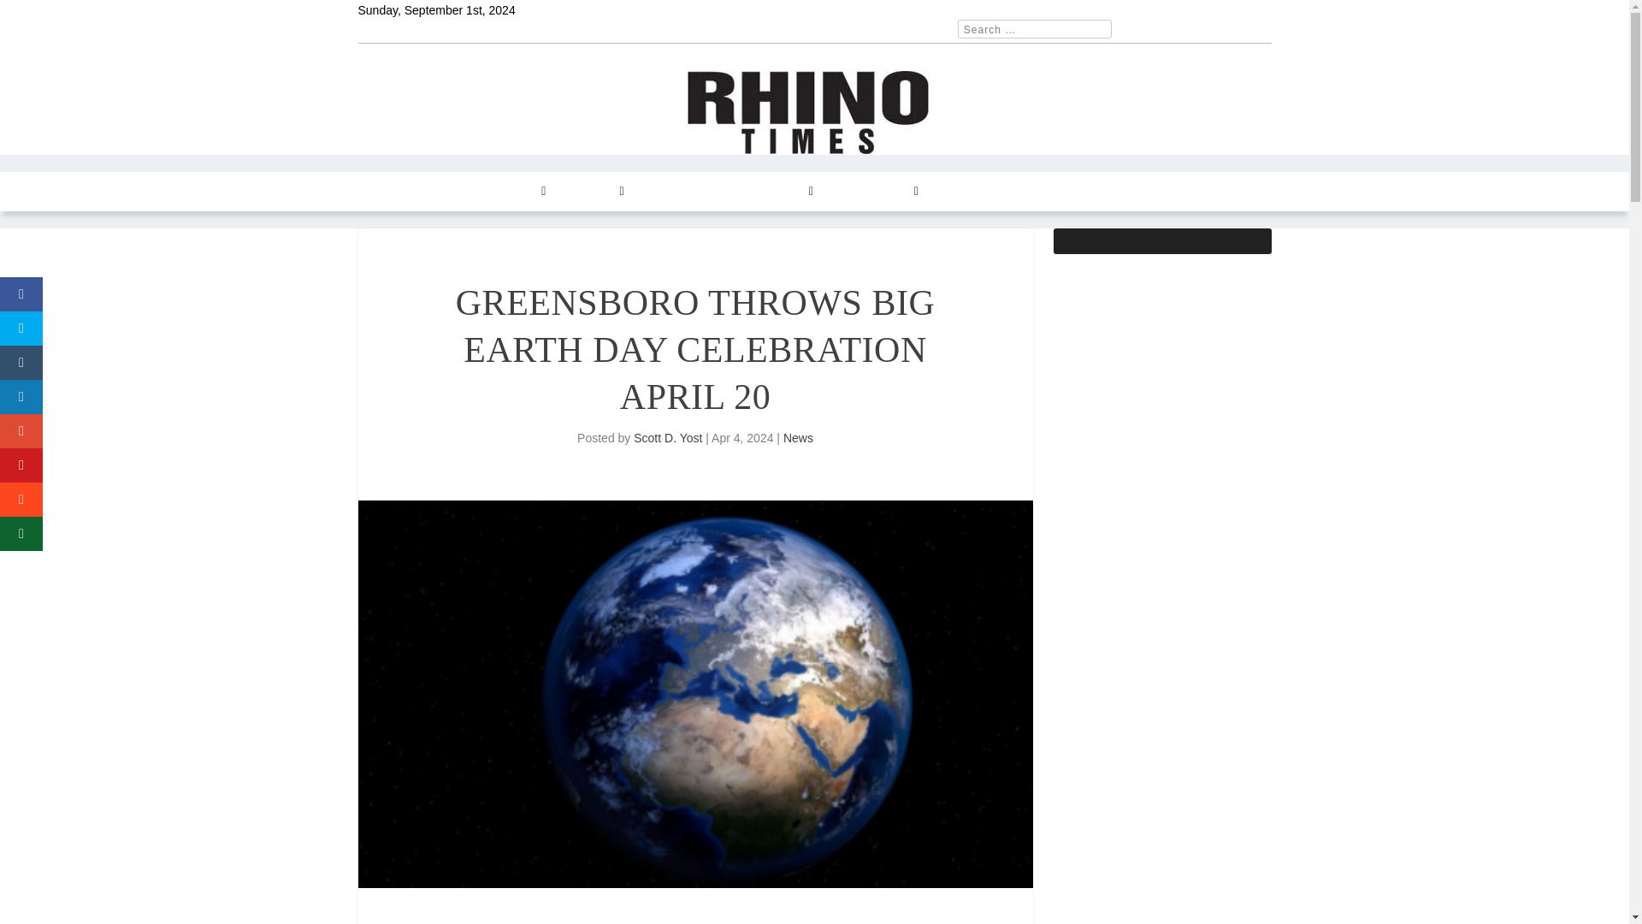 The image size is (1642, 924). What do you see at coordinates (440, 192) in the screenshot?
I see `NEWS` at bounding box center [440, 192].